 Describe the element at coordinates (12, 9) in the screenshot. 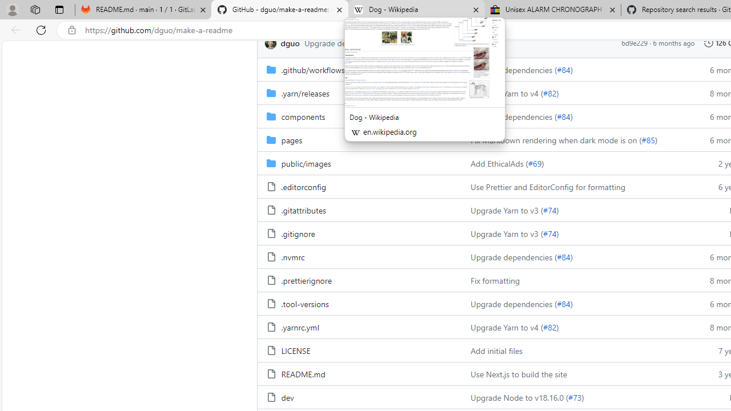

I see `Personal Profile` at that location.